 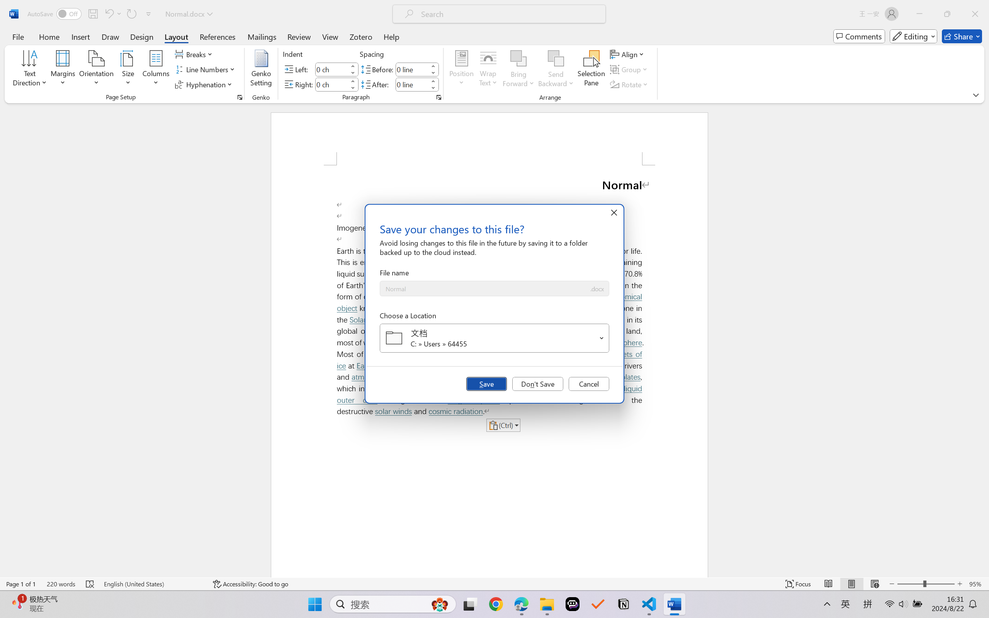 What do you see at coordinates (412, 84) in the screenshot?
I see `Spacing After` at bounding box center [412, 84].